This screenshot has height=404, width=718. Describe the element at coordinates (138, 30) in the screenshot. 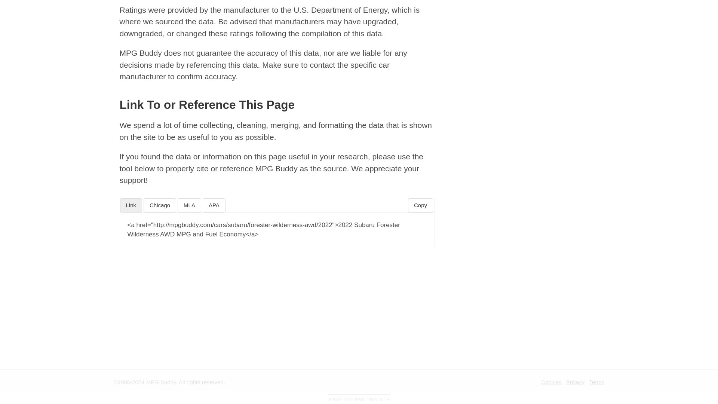

I see `Ascent` at that location.